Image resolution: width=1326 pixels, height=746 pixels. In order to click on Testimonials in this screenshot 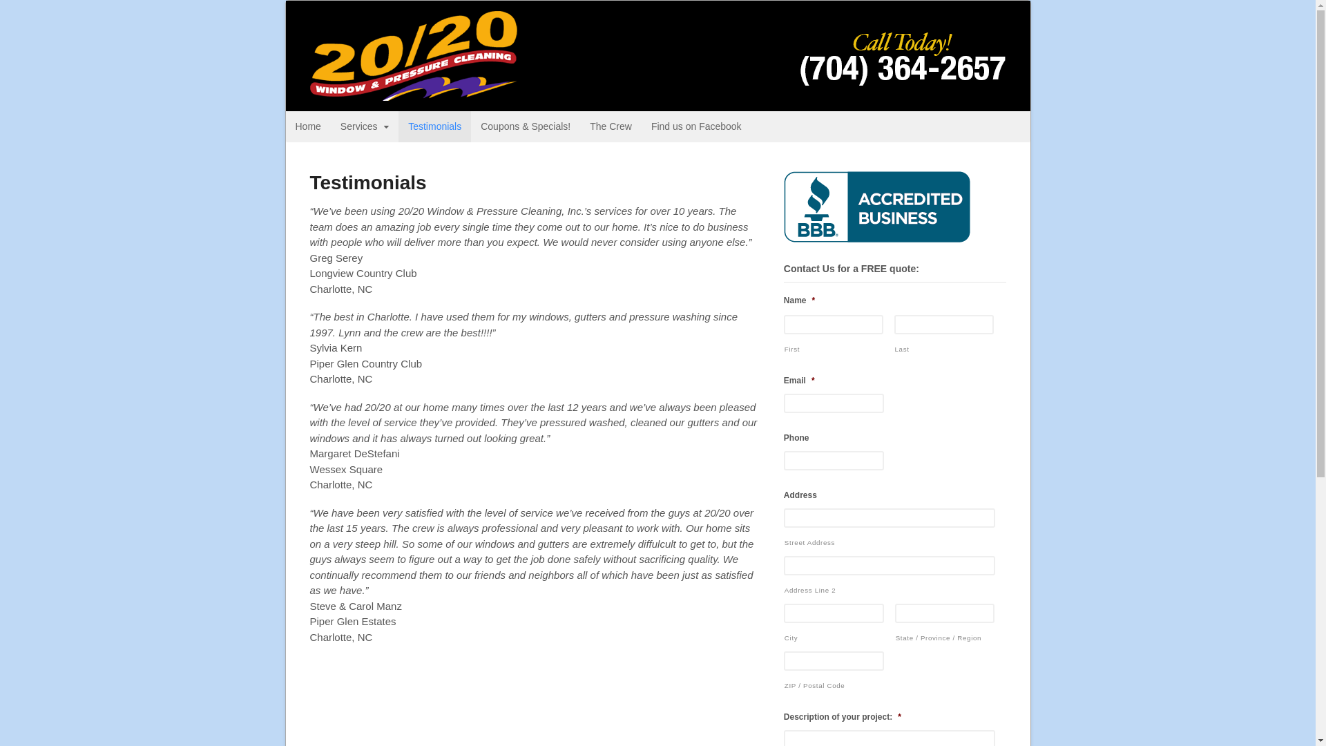, I will do `click(435, 127)`.